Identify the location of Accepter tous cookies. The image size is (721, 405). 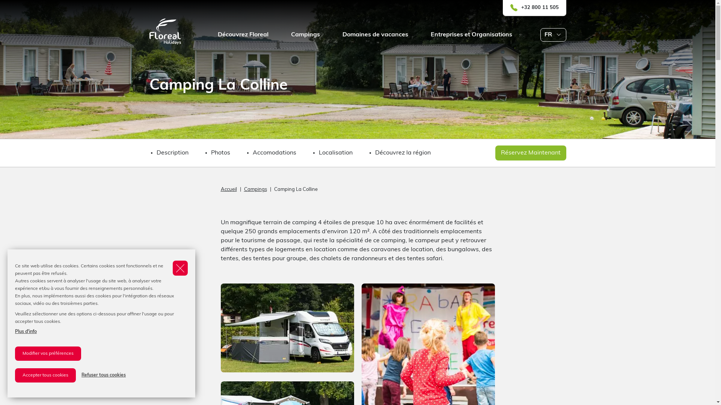
(45, 375).